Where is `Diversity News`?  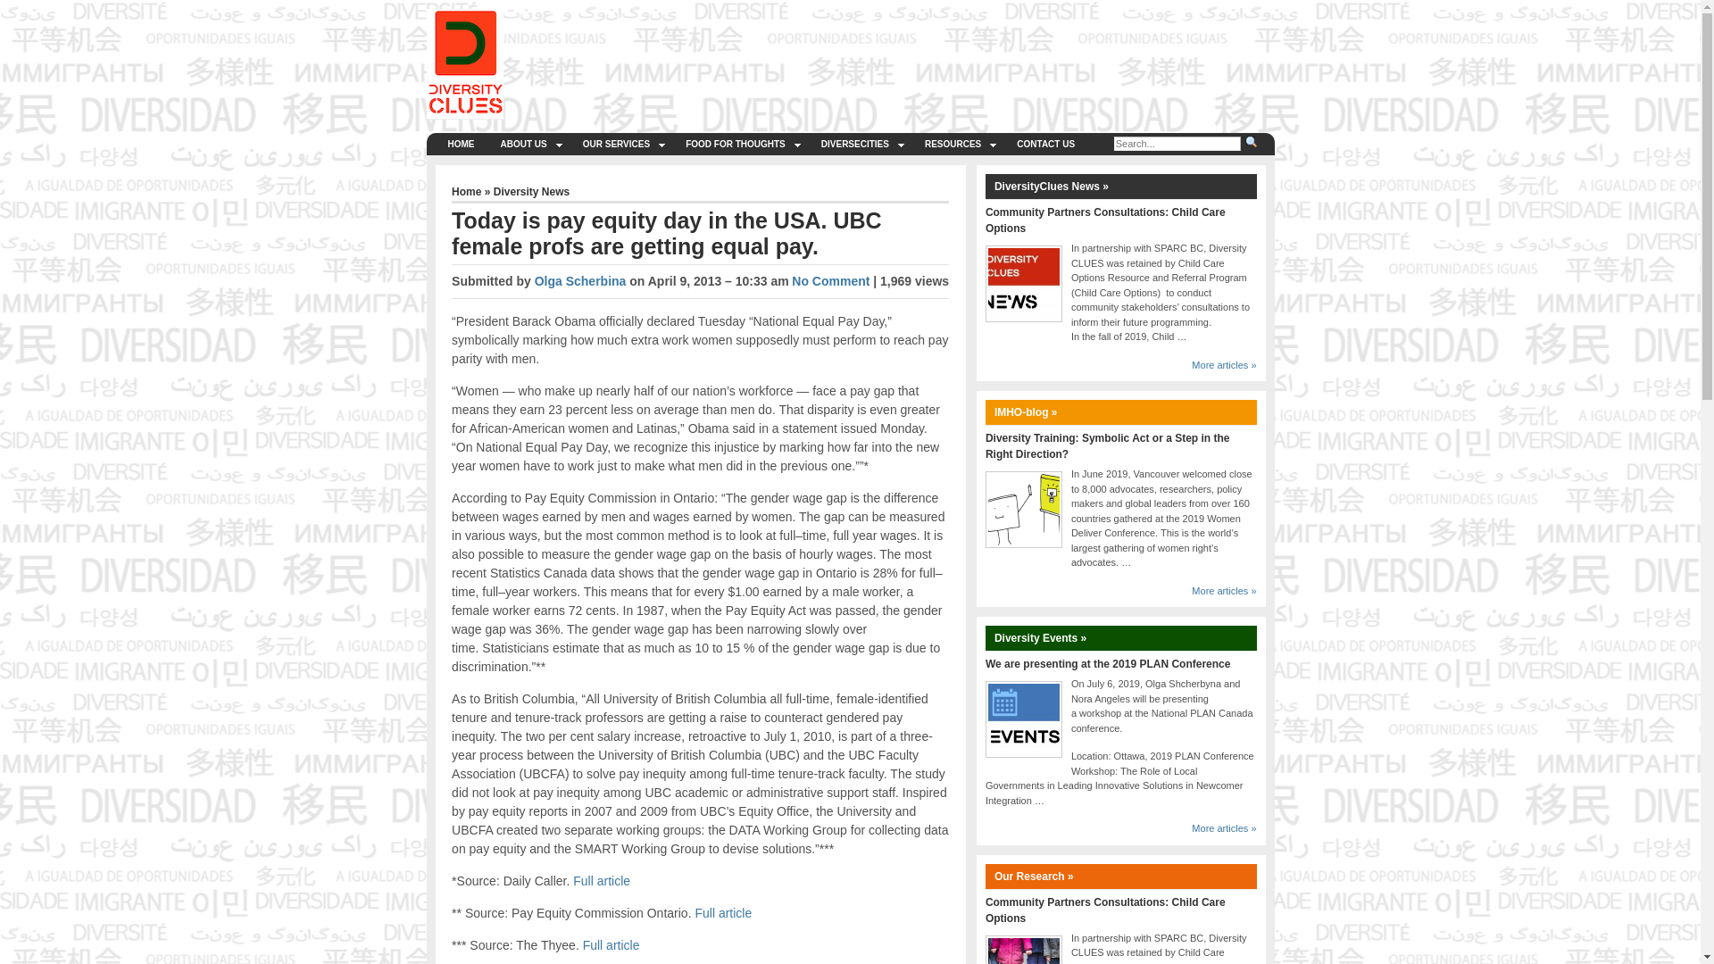
Diversity News is located at coordinates (530, 192).